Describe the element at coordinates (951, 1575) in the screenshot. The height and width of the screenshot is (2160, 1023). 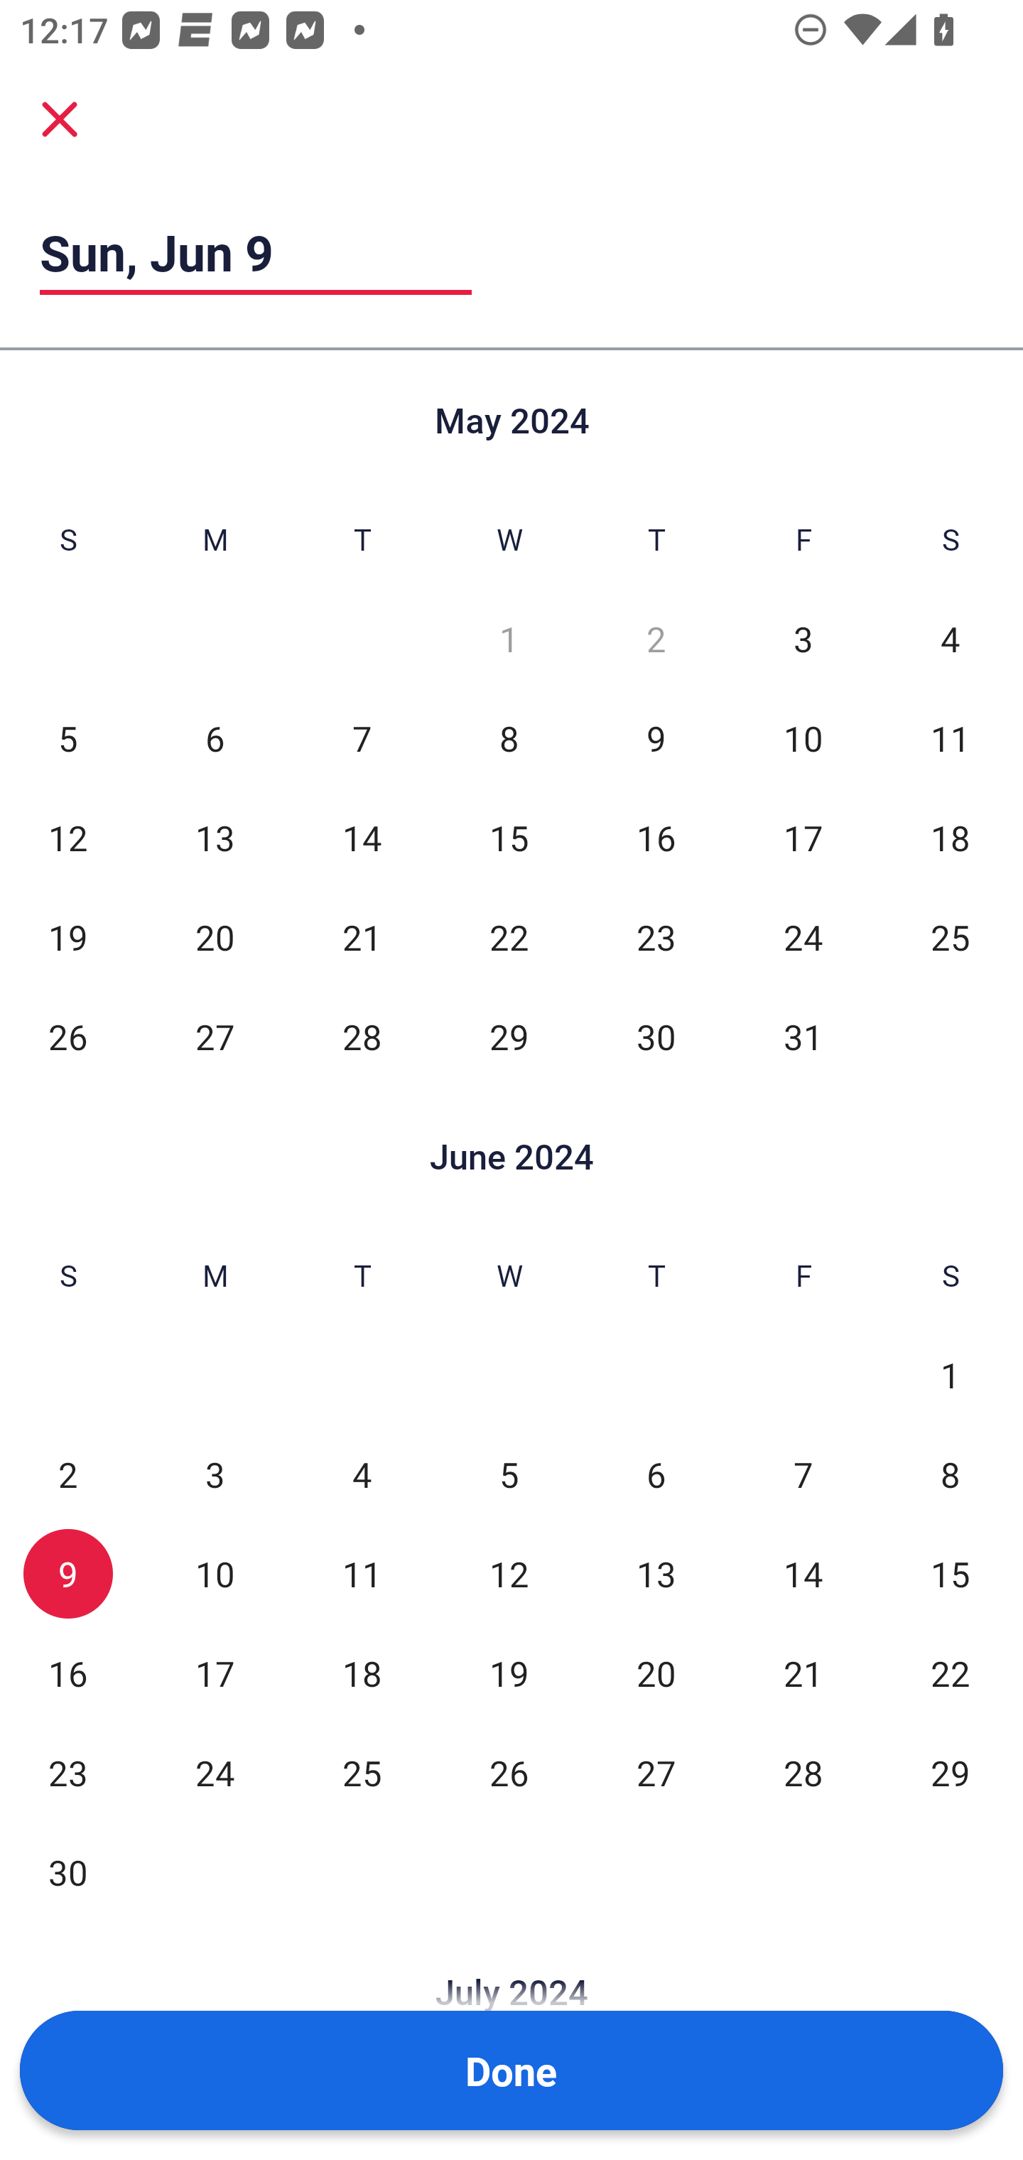
I see `15 Sat, Jun 15, Not Selected` at that location.